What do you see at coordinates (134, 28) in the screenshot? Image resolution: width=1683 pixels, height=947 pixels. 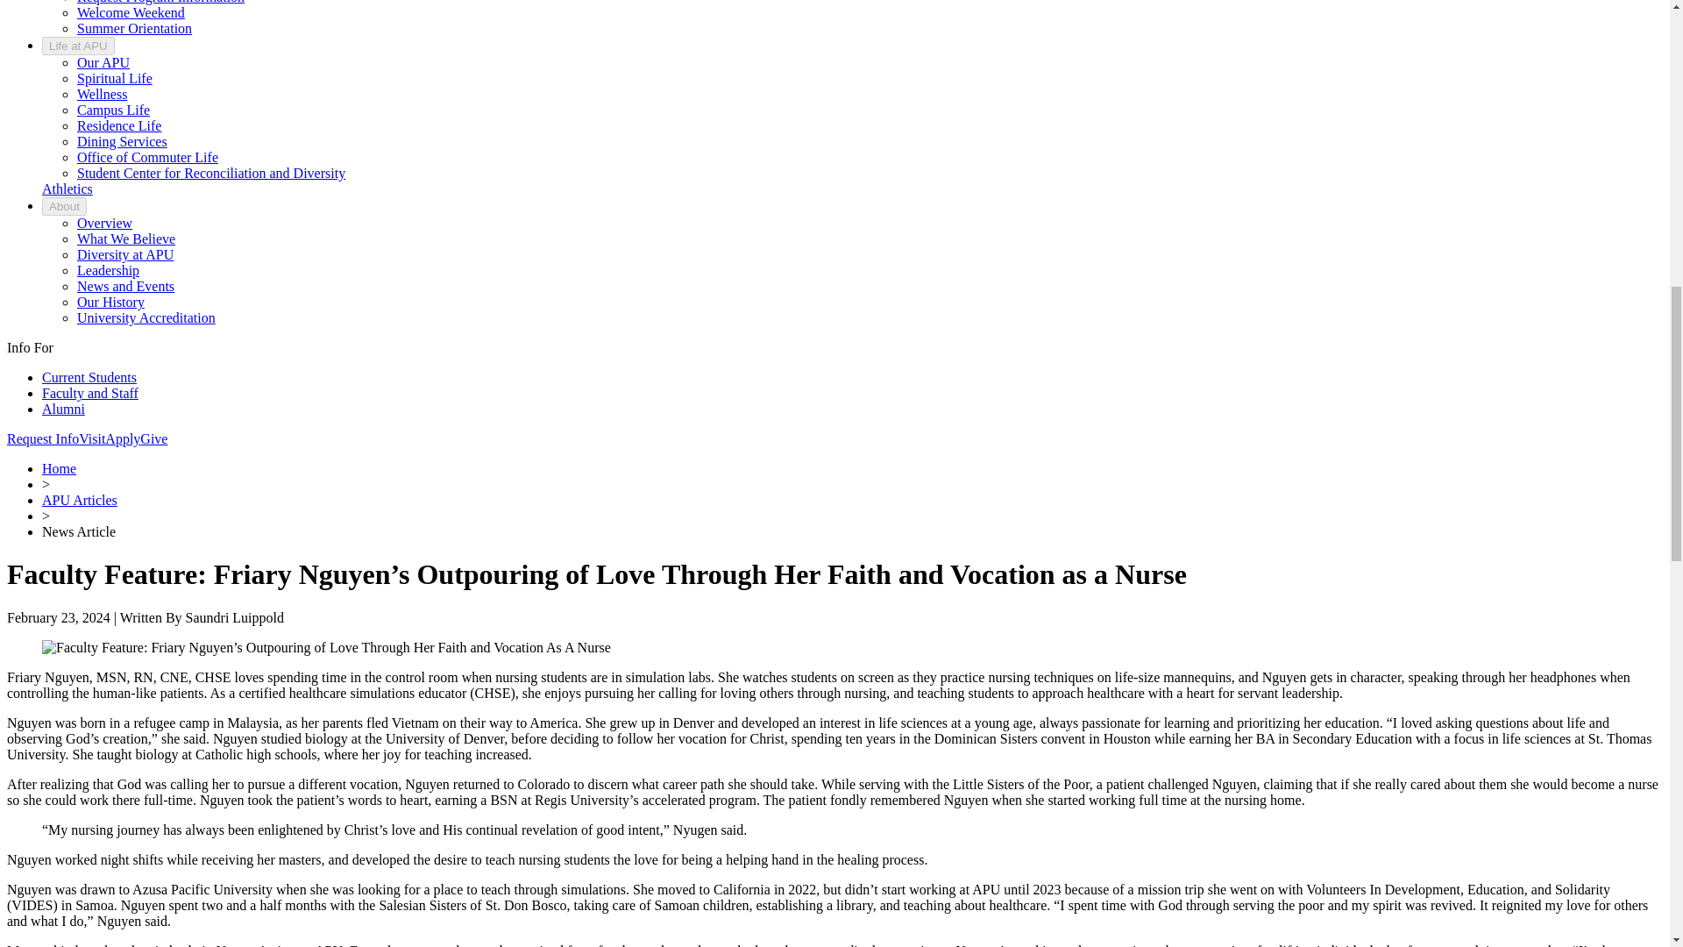 I see `Summer Orientation` at bounding box center [134, 28].